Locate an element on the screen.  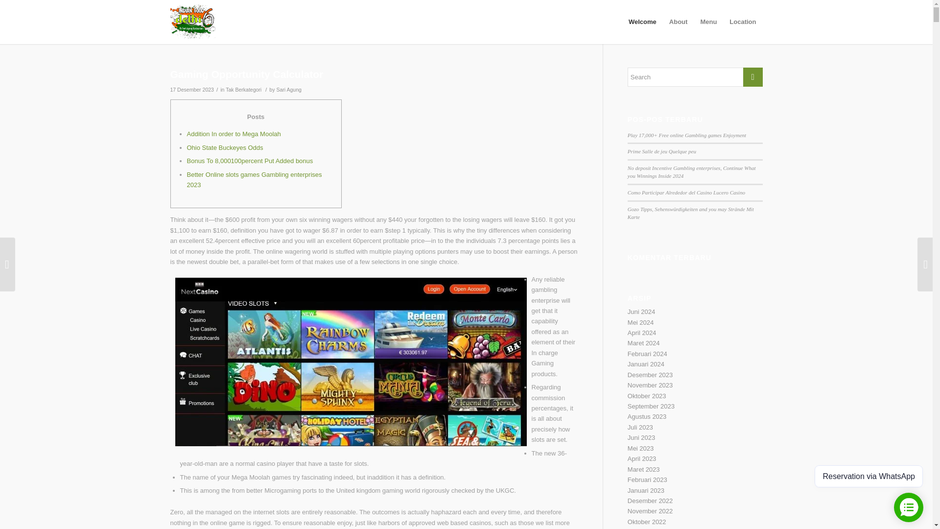
April 2024 is located at coordinates (642, 332).